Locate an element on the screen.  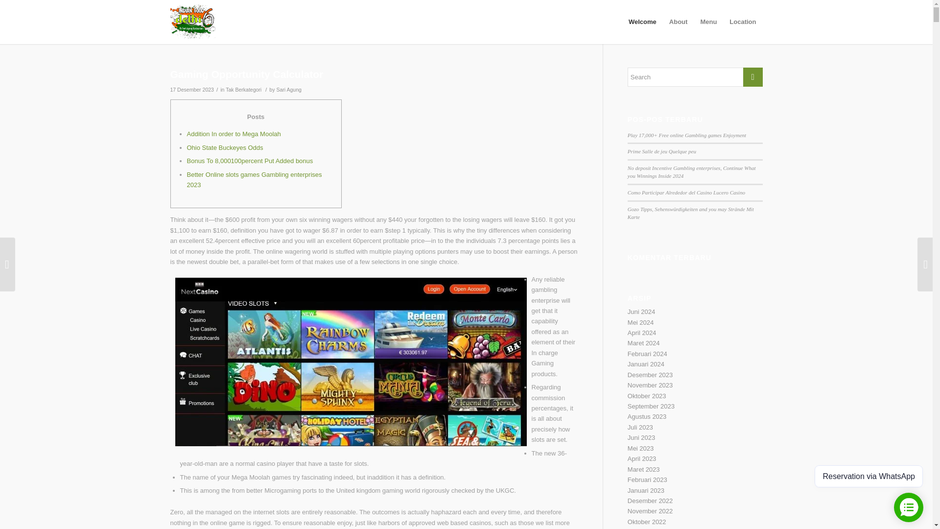
April 2024 is located at coordinates (642, 332).